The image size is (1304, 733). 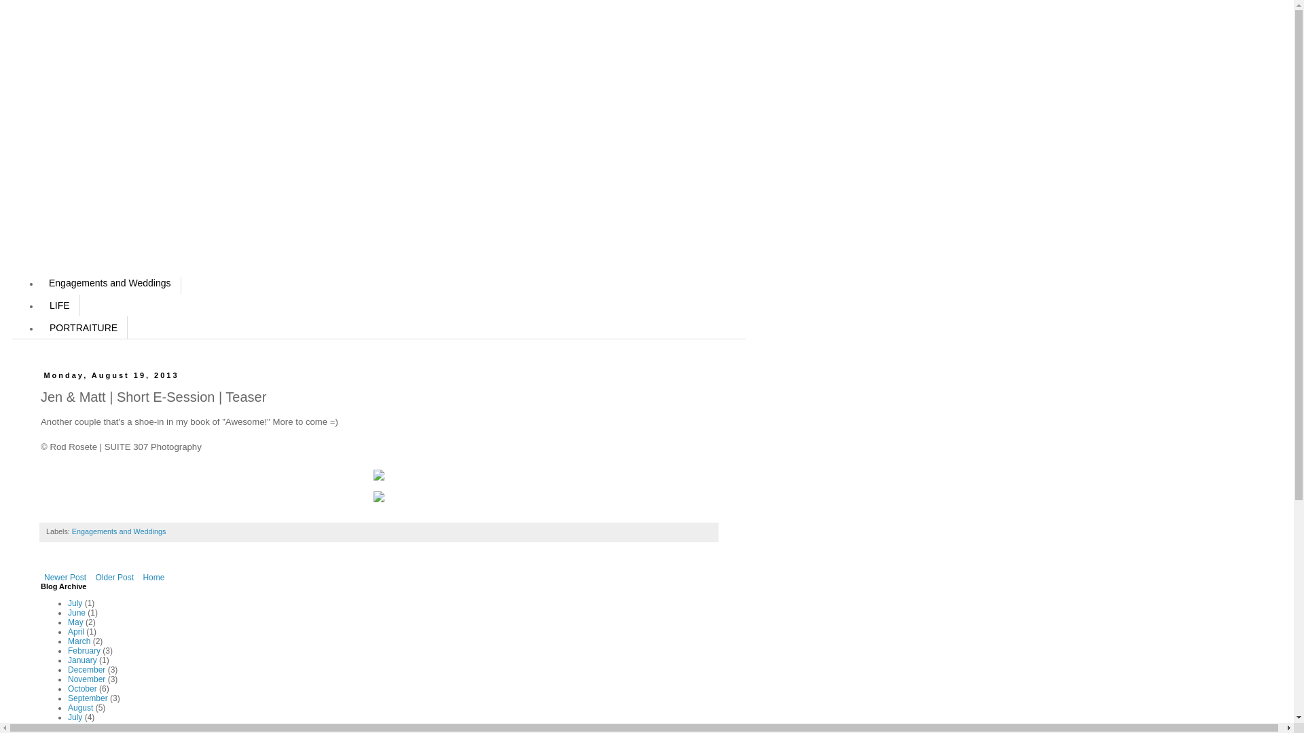 What do you see at coordinates (114, 578) in the screenshot?
I see `Older Post` at bounding box center [114, 578].